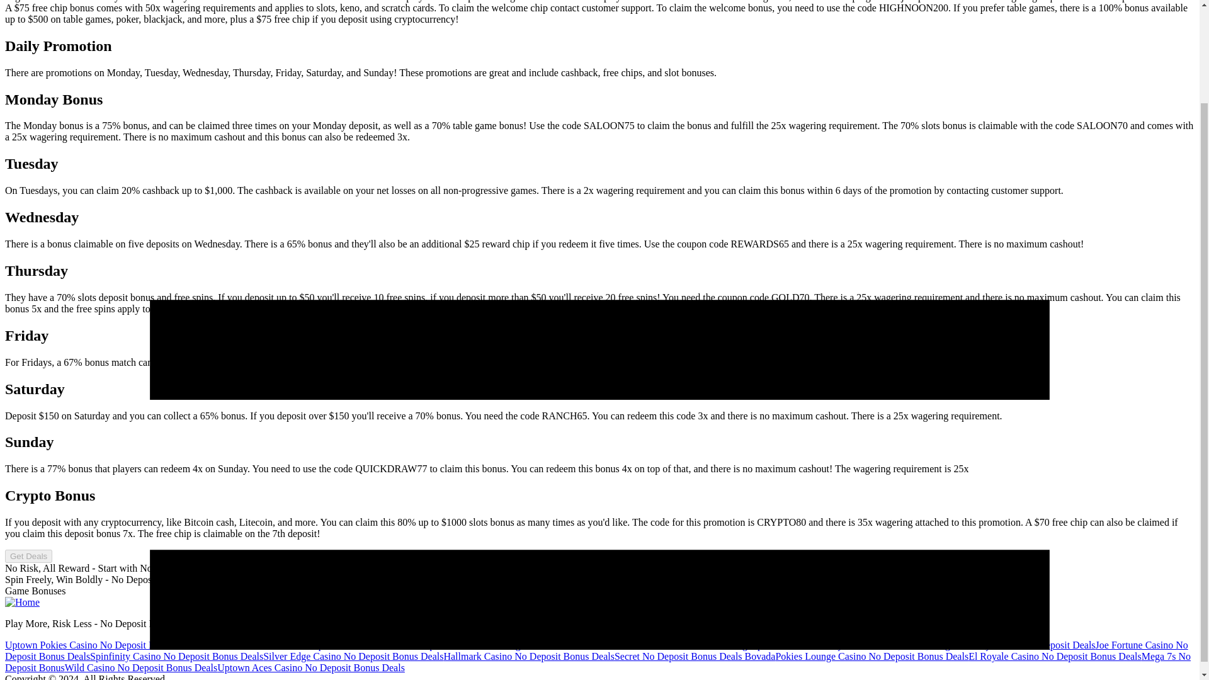  Describe the element at coordinates (871, 656) in the screenshot. I see `Pokies Lounge Casino No Deposit Bonus Deals` at that location.